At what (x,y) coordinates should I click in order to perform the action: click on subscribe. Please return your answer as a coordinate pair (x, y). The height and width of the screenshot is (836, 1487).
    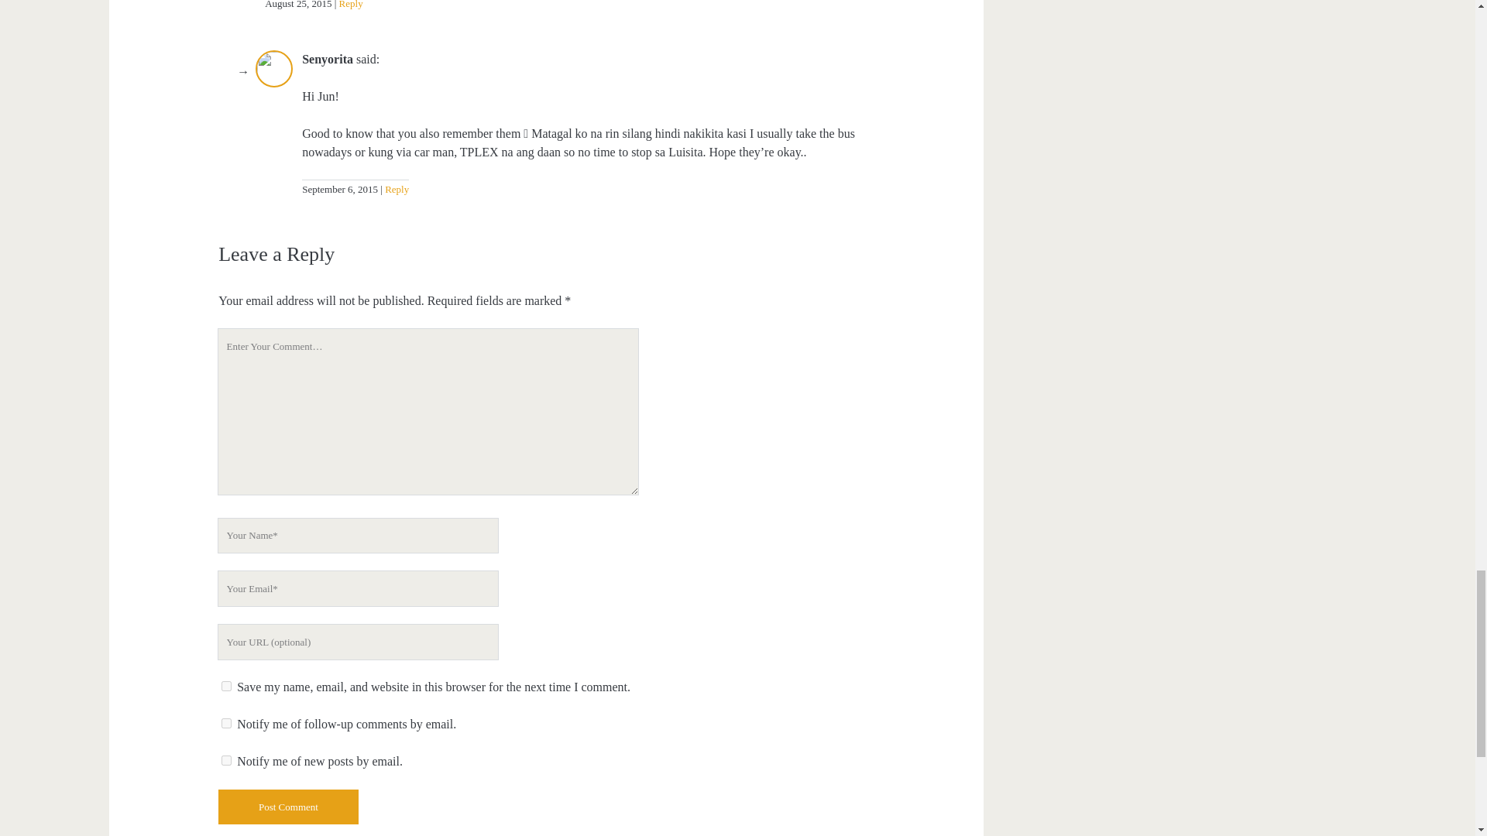
    Looking at the image, I should click on (226, 723).